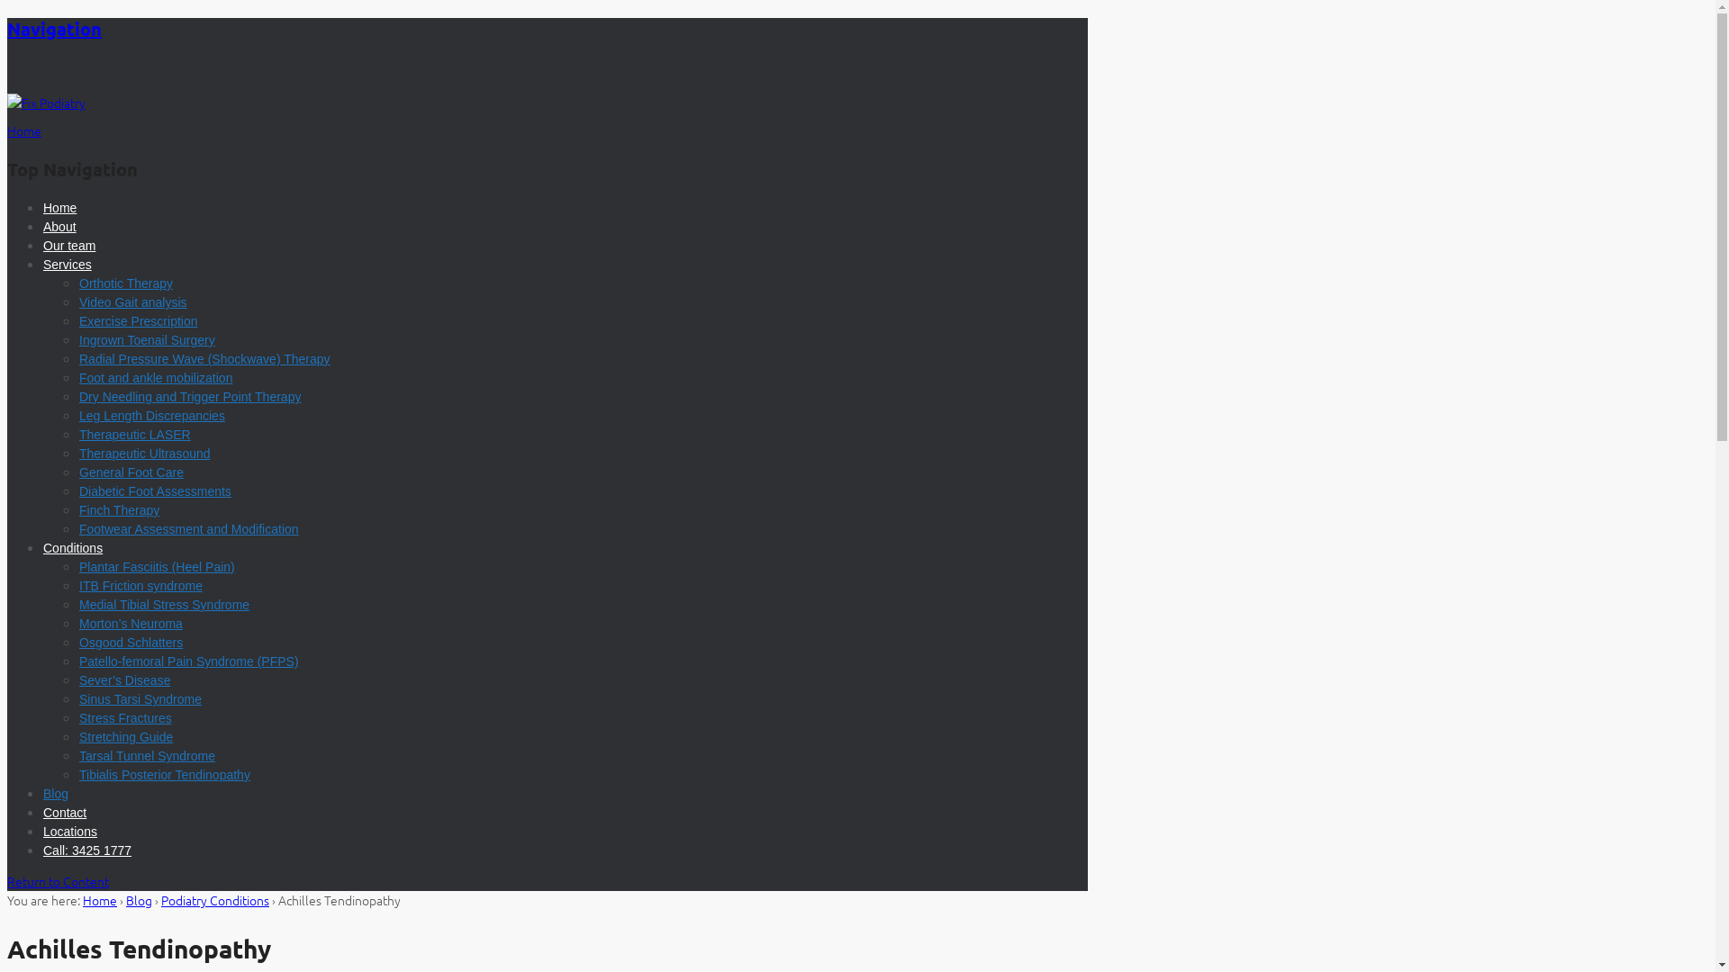 The width and height of the screenshot is (1729, 972). Describe the element at coordinates (189, 661) in the screenshot. I see `Patello-femoral Pain Syndrome (PFPS)` at that location.